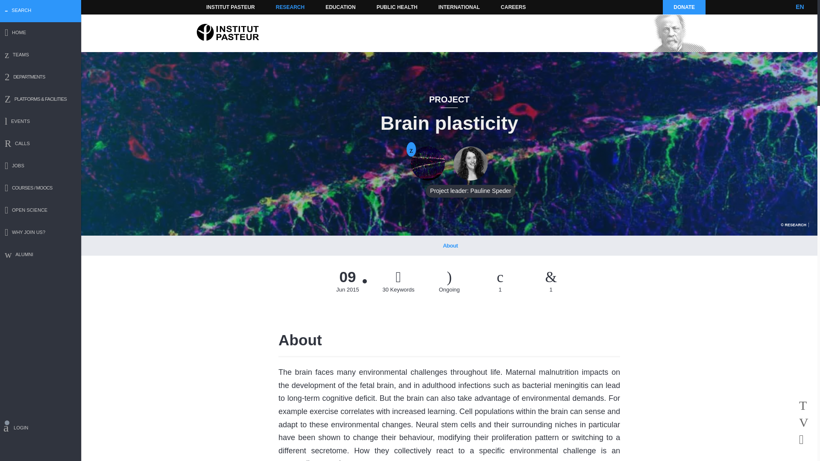 Image resolution: width=820 pixels, height=461 pixels. Describe the element at coordinates (799, 7) in the screenshot. I see `EN` at that location.